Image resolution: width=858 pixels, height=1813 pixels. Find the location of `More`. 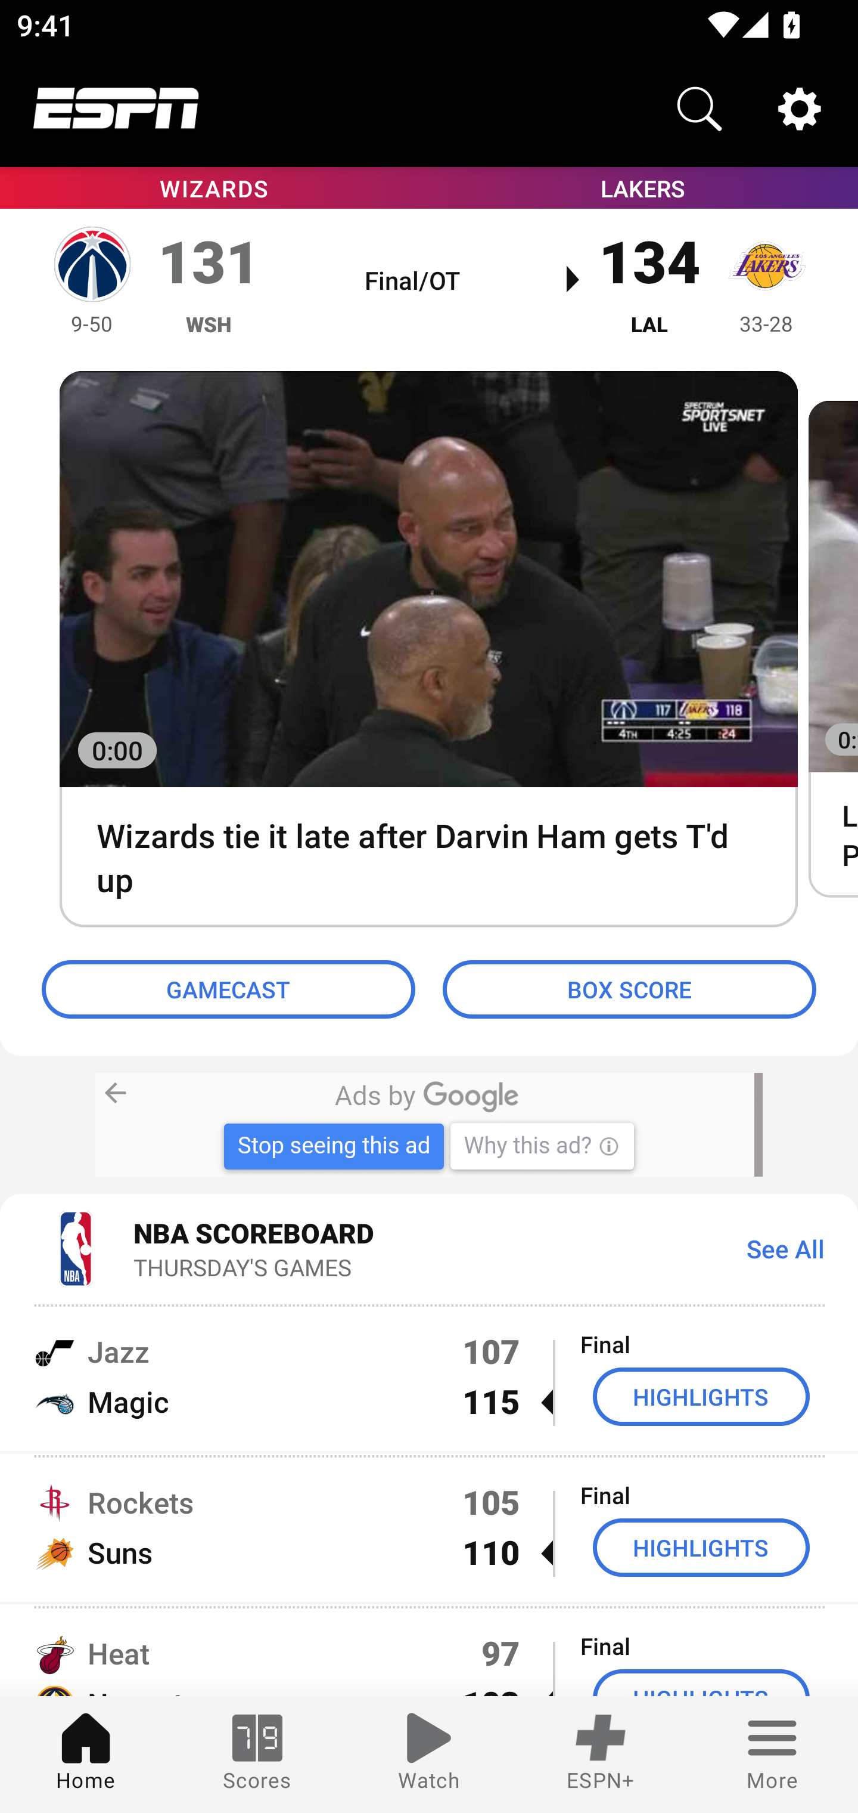

More is located at coordinates (772, 1755).